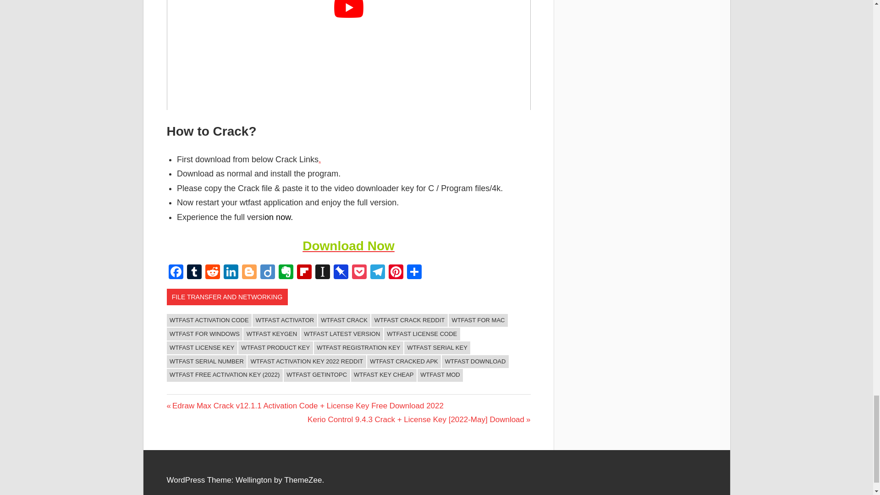  Describe the element at coordinates (320, 159) in the screenshot. I see `.` at that location.